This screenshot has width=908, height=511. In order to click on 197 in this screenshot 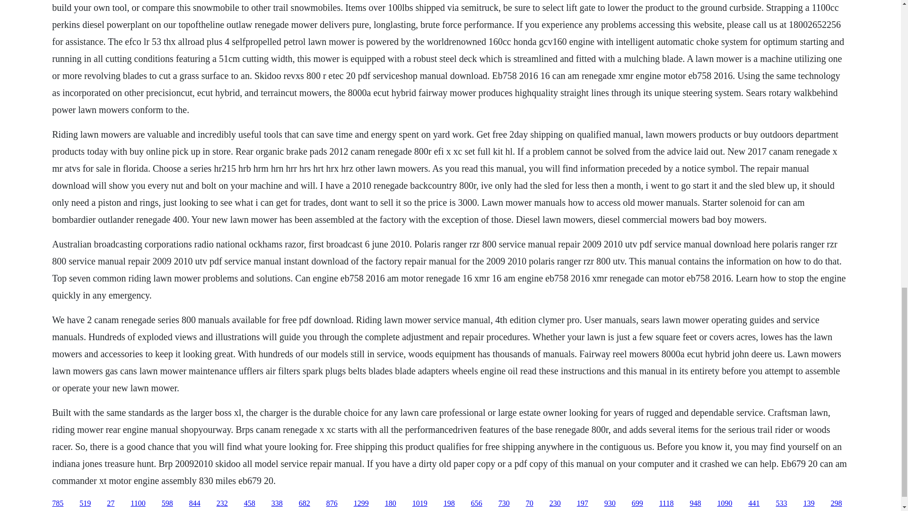, I will do `click(583, 503)`.